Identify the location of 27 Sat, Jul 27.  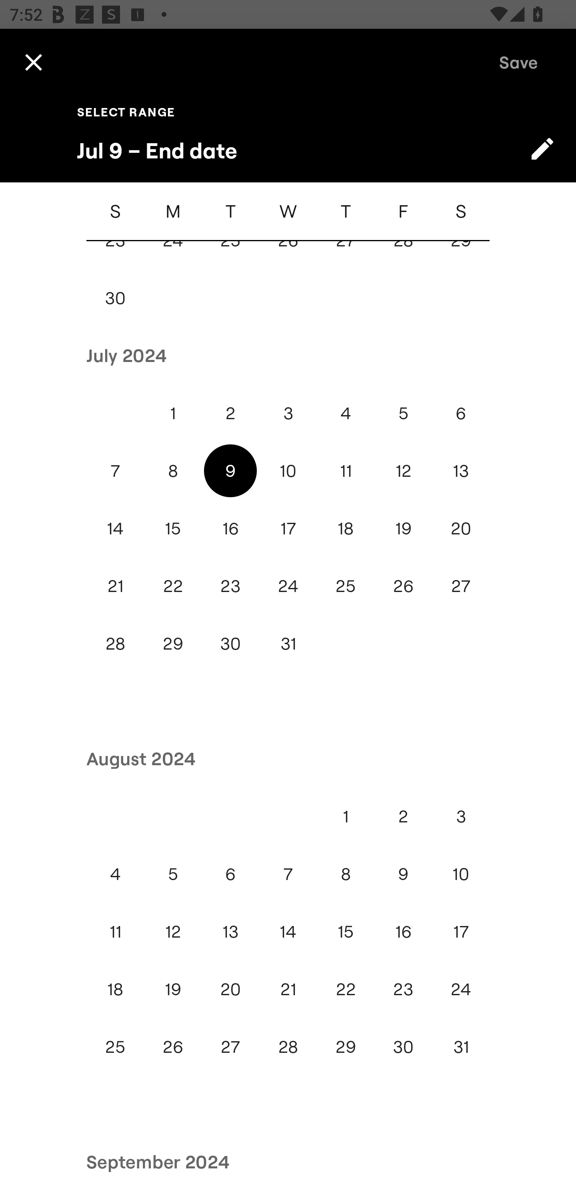
(461, 586).